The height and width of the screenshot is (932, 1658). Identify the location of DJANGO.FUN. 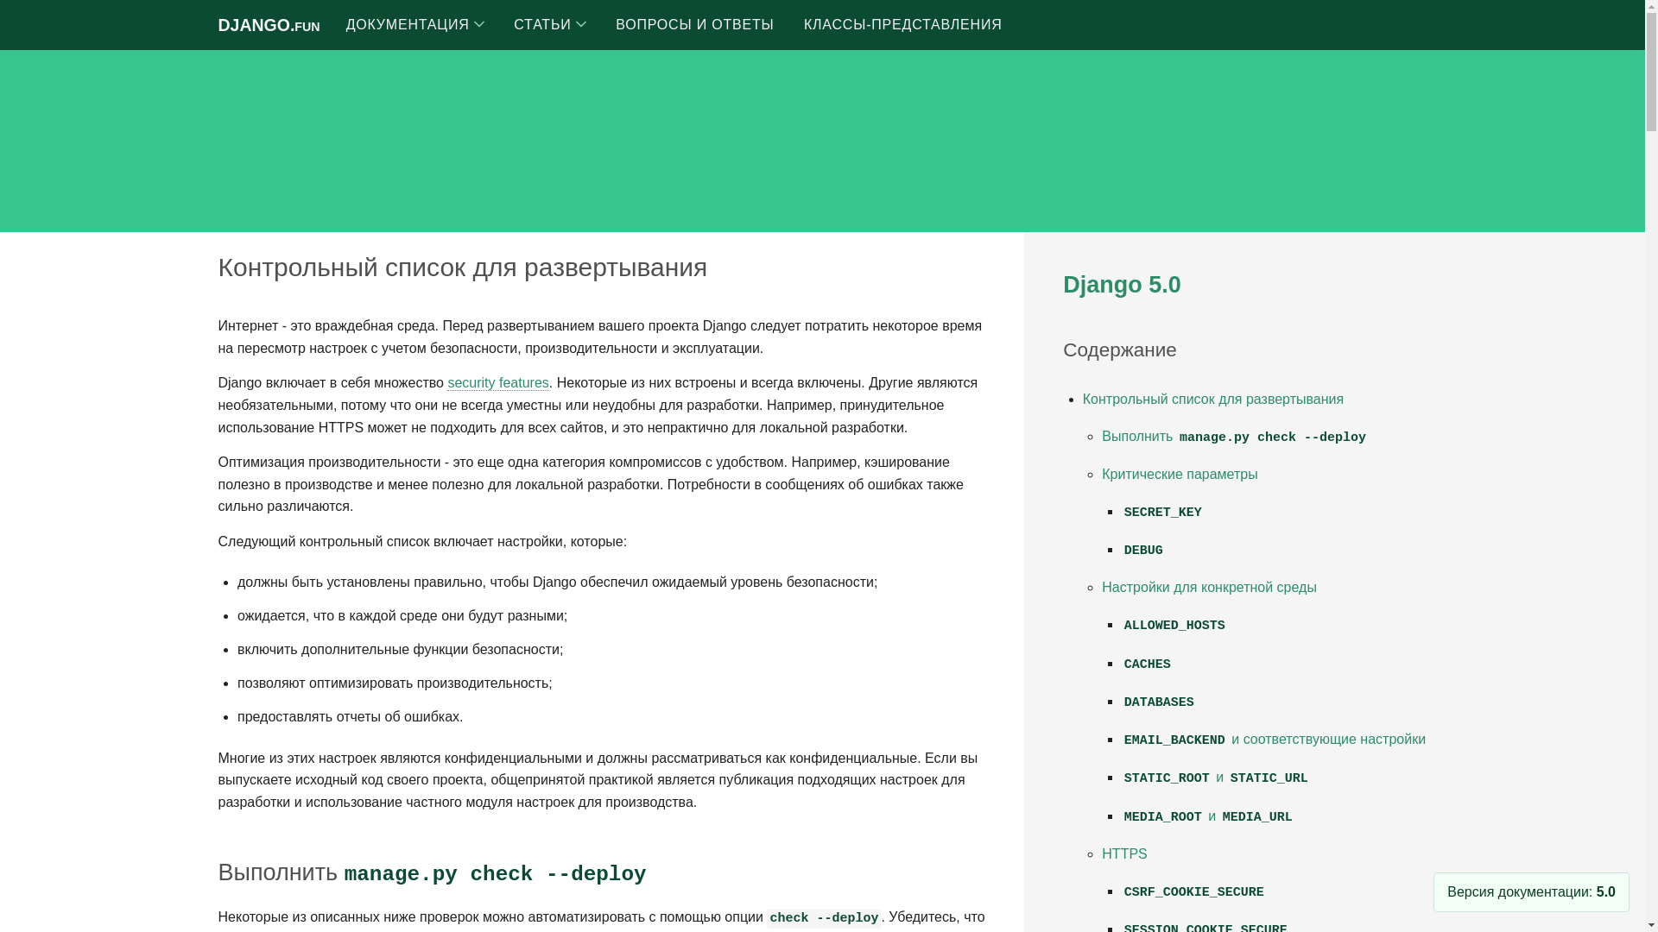
(268, 24).